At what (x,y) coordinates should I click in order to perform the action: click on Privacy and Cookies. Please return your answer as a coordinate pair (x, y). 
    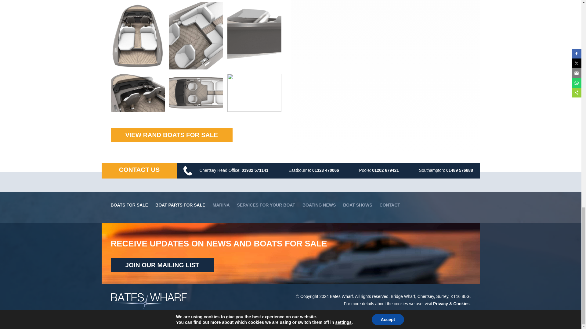
    Looking at the image, I should click on (451, 304).